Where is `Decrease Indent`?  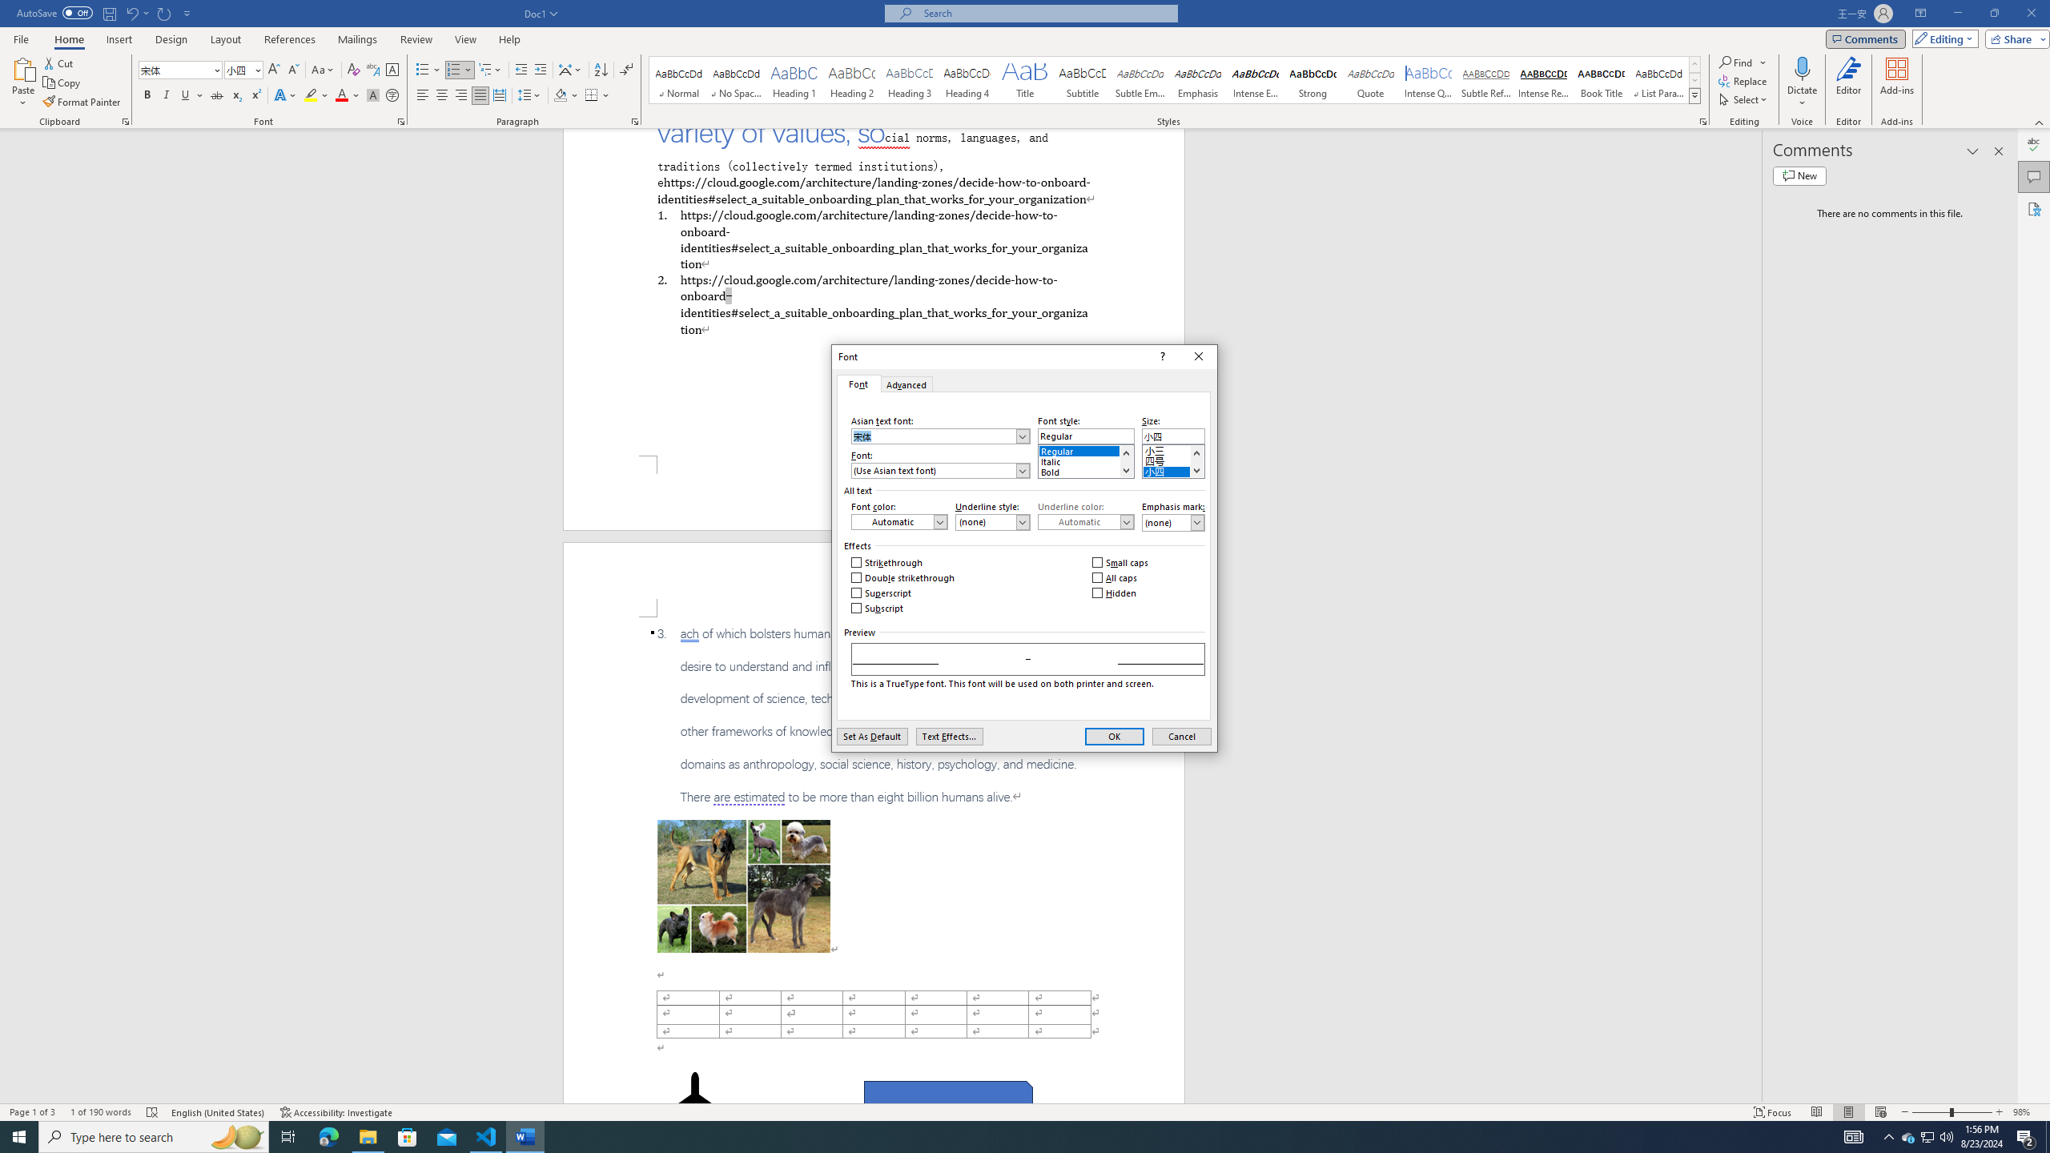
Decrease Indent is located at coordinates (522, 70).